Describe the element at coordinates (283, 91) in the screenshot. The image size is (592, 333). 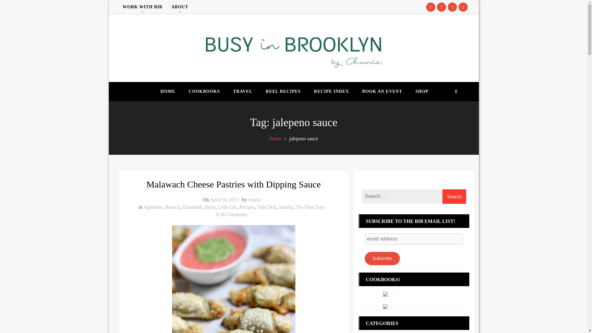
I see `Home` at that location.